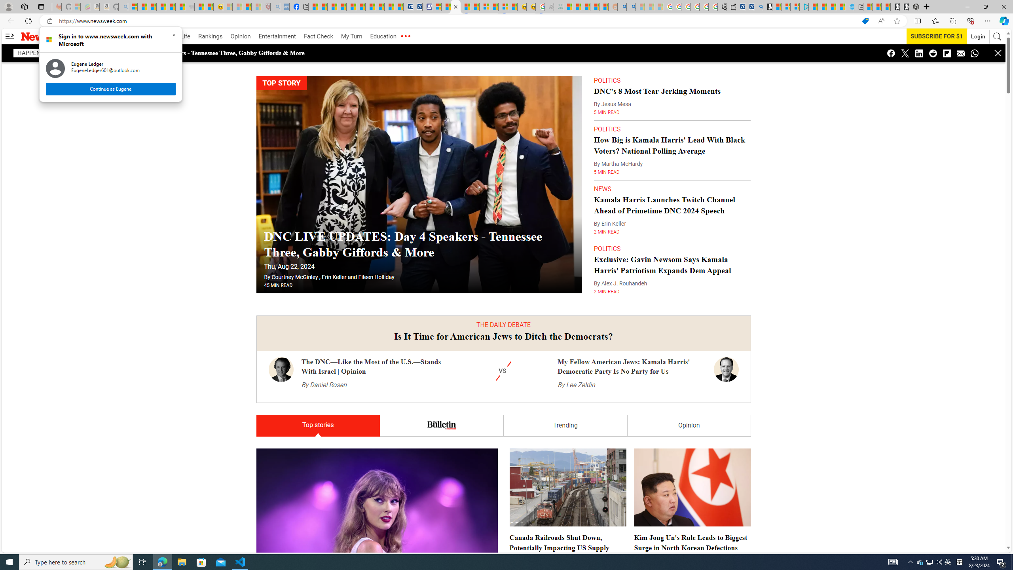  What do you see at coordinates (731, 7) in the screenshot?
I see `Wallet` at bounding box center [731, 7].